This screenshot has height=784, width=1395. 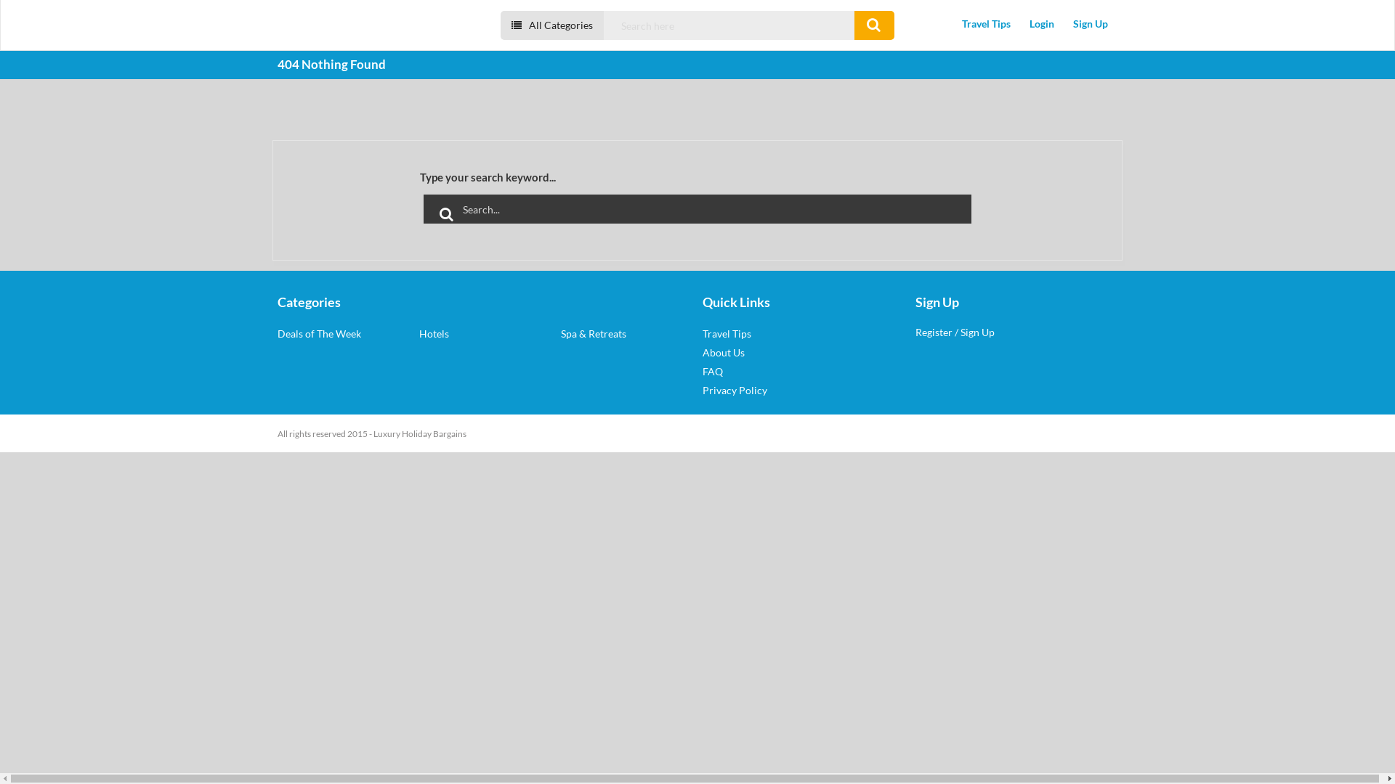 What do you see at coordinates (434, 334) in the screenshot?
I see `Hotels` at bounding box center [434, 334].